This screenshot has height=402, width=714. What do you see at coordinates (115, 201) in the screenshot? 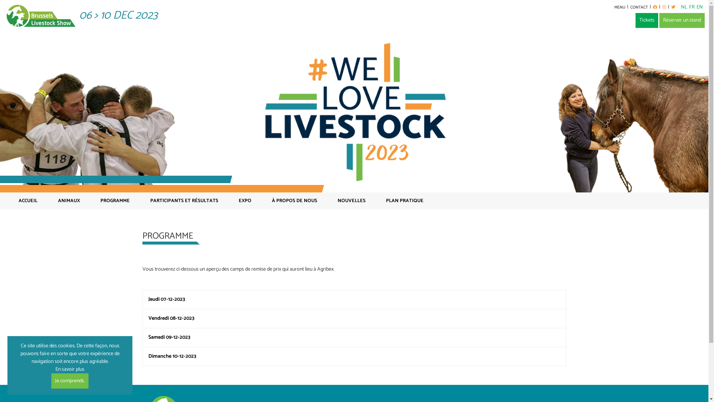
I see `PROGRAMME` at bounding box center [115, 201].